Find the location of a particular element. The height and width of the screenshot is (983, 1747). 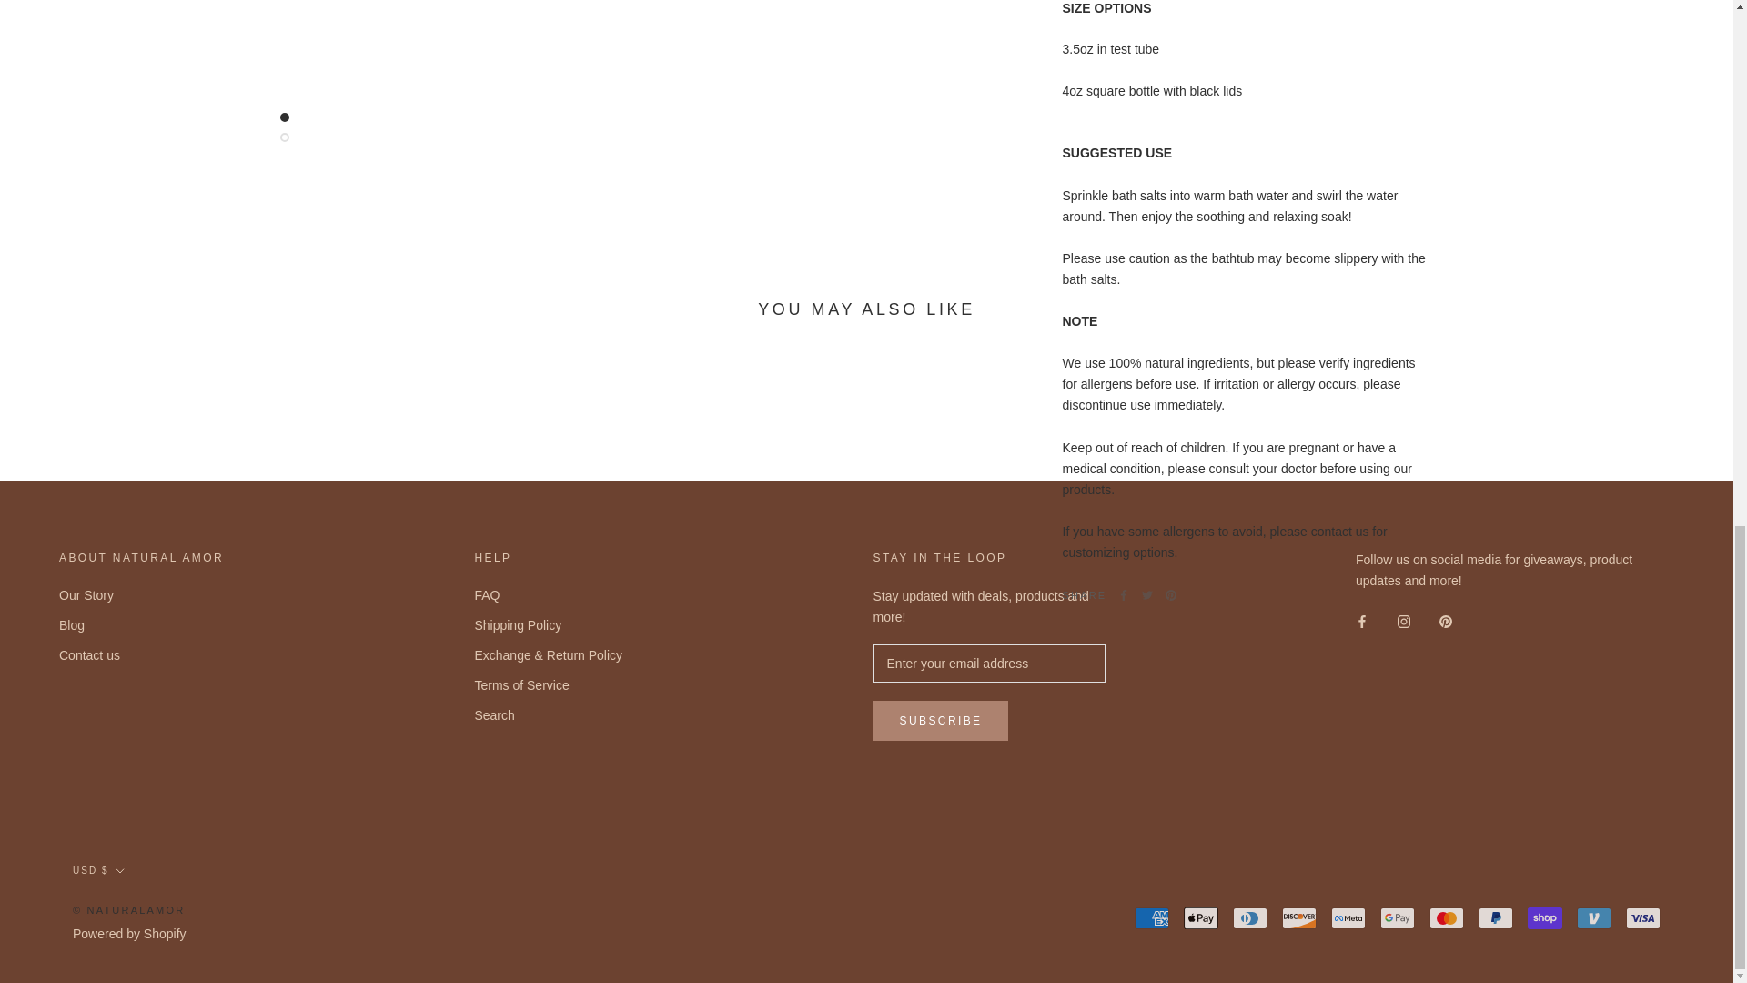

American Express is located at coordinates (1151, 917).